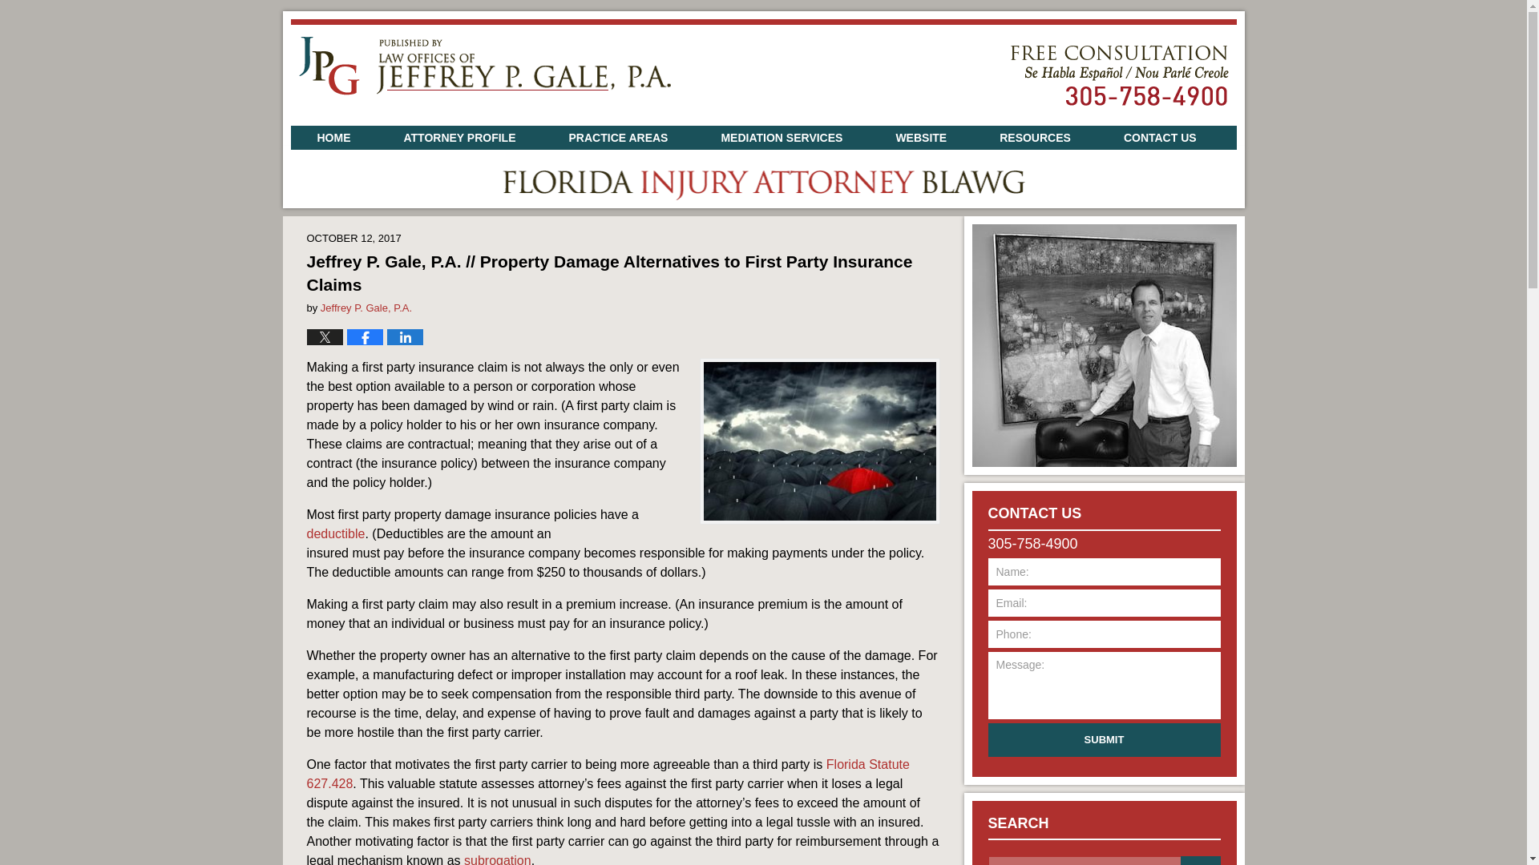 Image resolution: width=1539 pixels, height=865 pixels. I want to click on Published By Jeffrey P. Gale, P.A., so click(1119, 75).